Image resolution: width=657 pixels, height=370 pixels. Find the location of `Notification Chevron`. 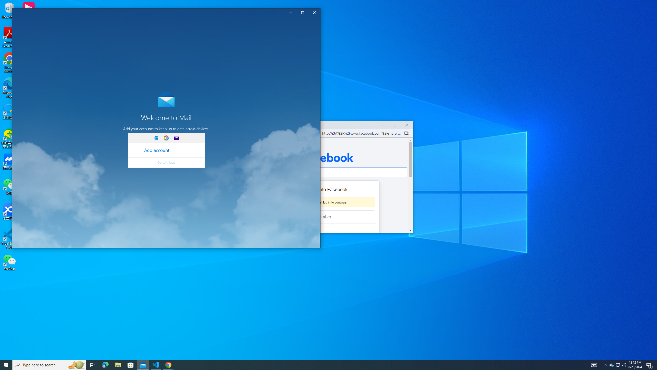

Notification Chevron is located at coordinates (605, 365).